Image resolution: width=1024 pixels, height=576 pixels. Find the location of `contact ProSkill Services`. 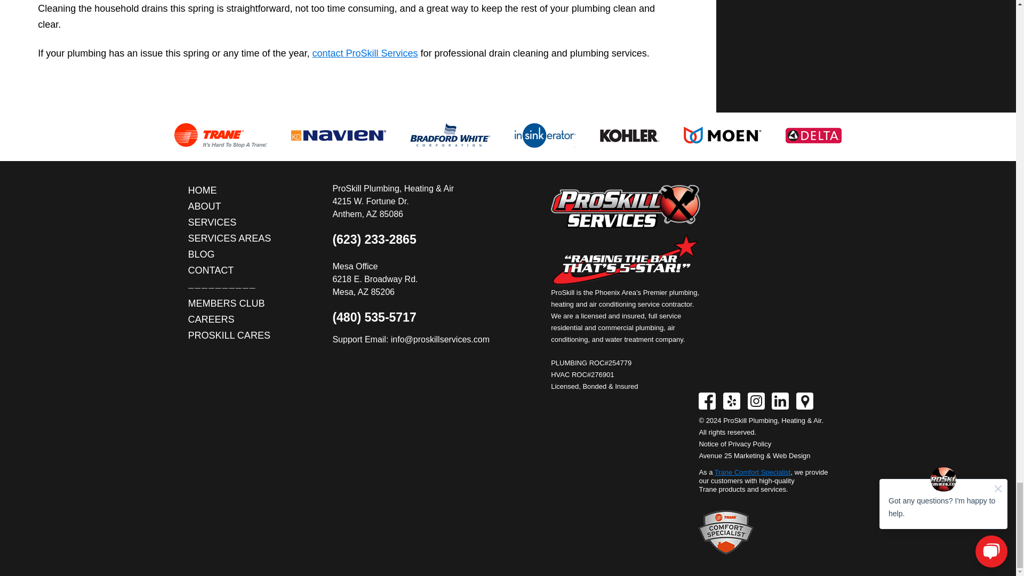

contact ProSkill Services is located at coordinates (365, 53).